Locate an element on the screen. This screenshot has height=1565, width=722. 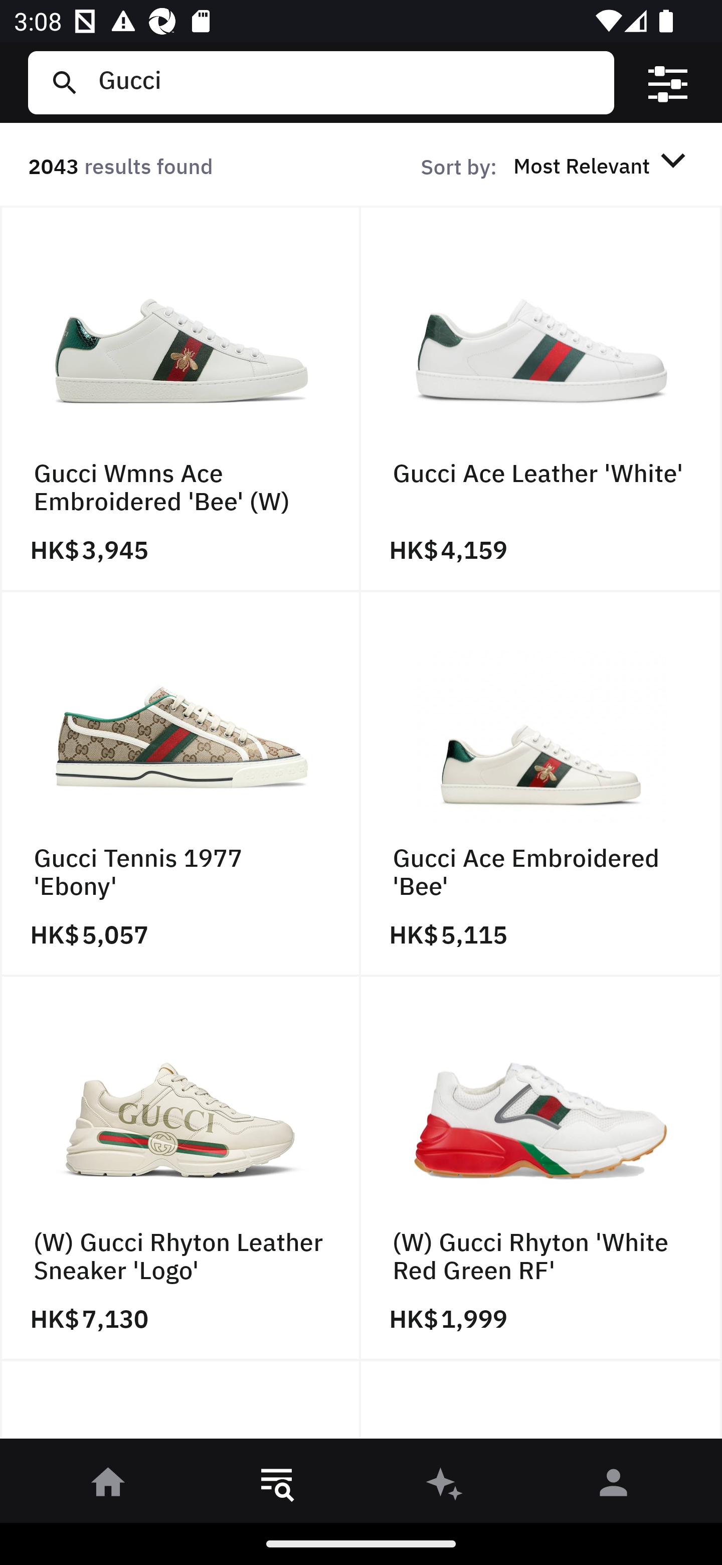
 is located at coordinates (668, 83).